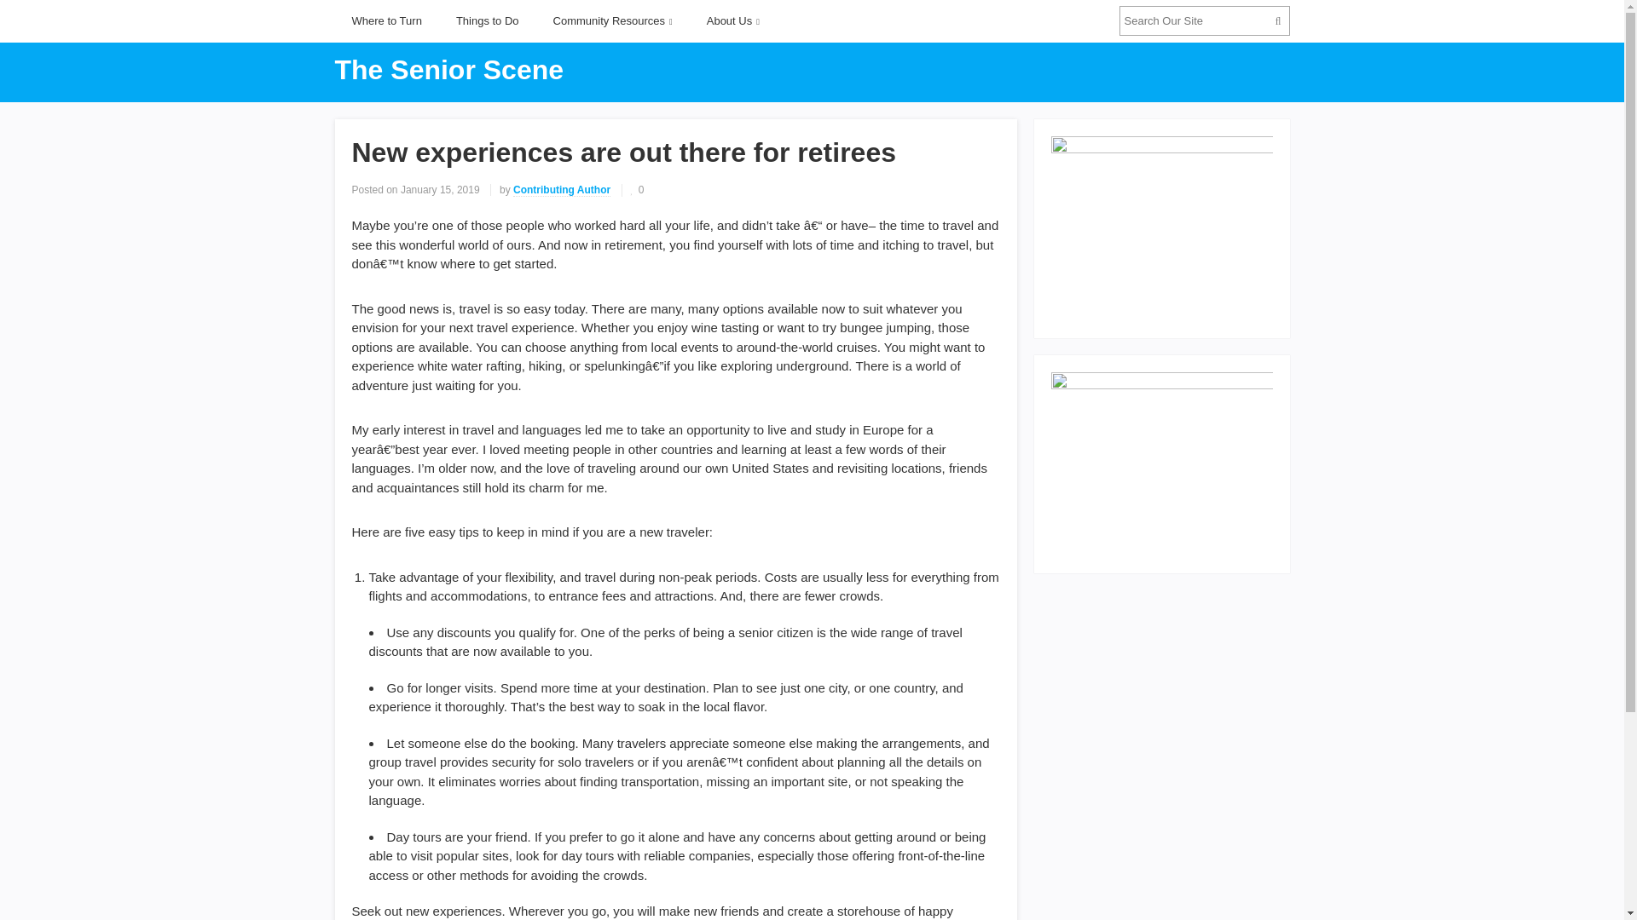 The width and height of the screenshot is (1637, 920). Describe the element at coordinates (488, 20) in the screenshot. I see `Things to Do` at that location.